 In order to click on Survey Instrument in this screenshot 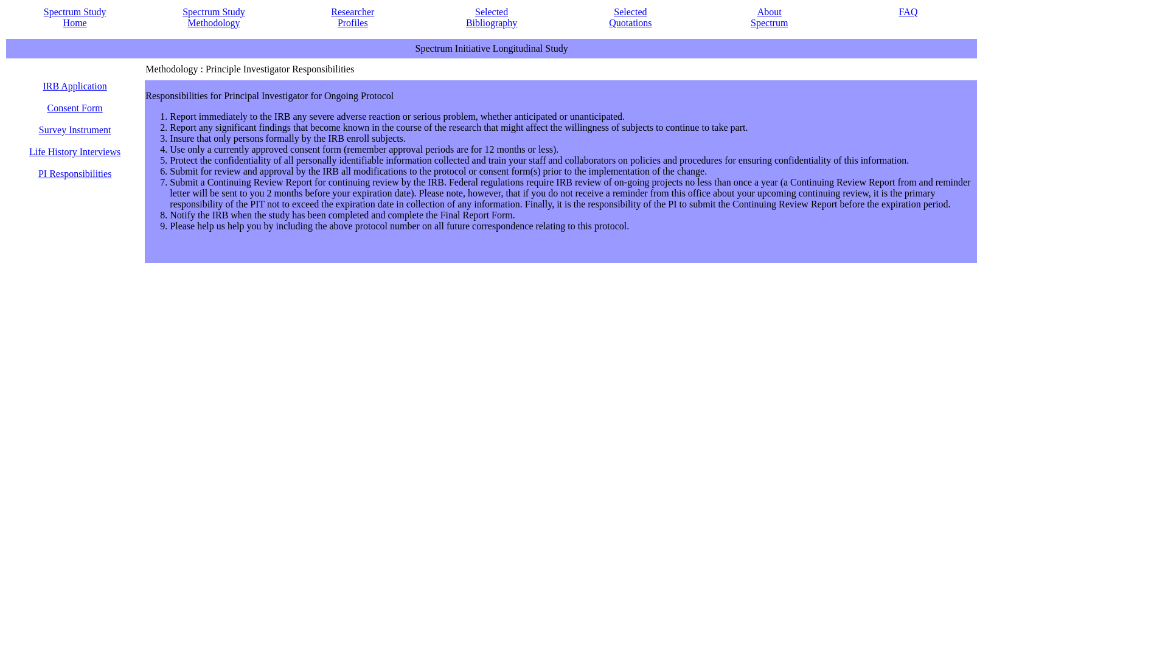, I will do `click(630, 17)`.